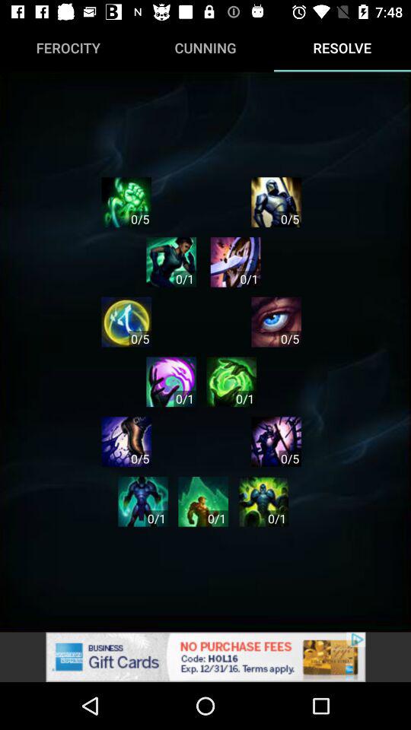  I want to click on select image, so click(263, 502).